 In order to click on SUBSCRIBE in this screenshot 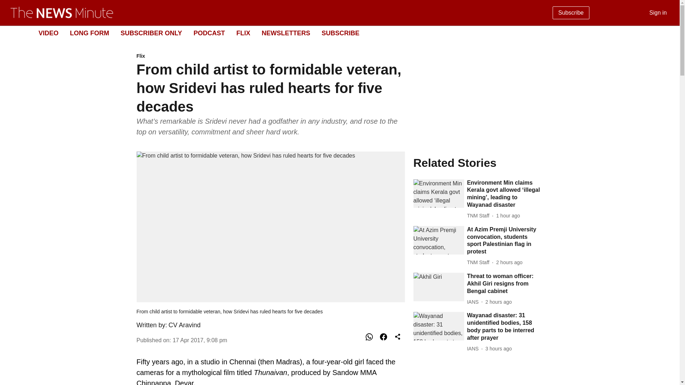, I will do `click(340, 33)`.